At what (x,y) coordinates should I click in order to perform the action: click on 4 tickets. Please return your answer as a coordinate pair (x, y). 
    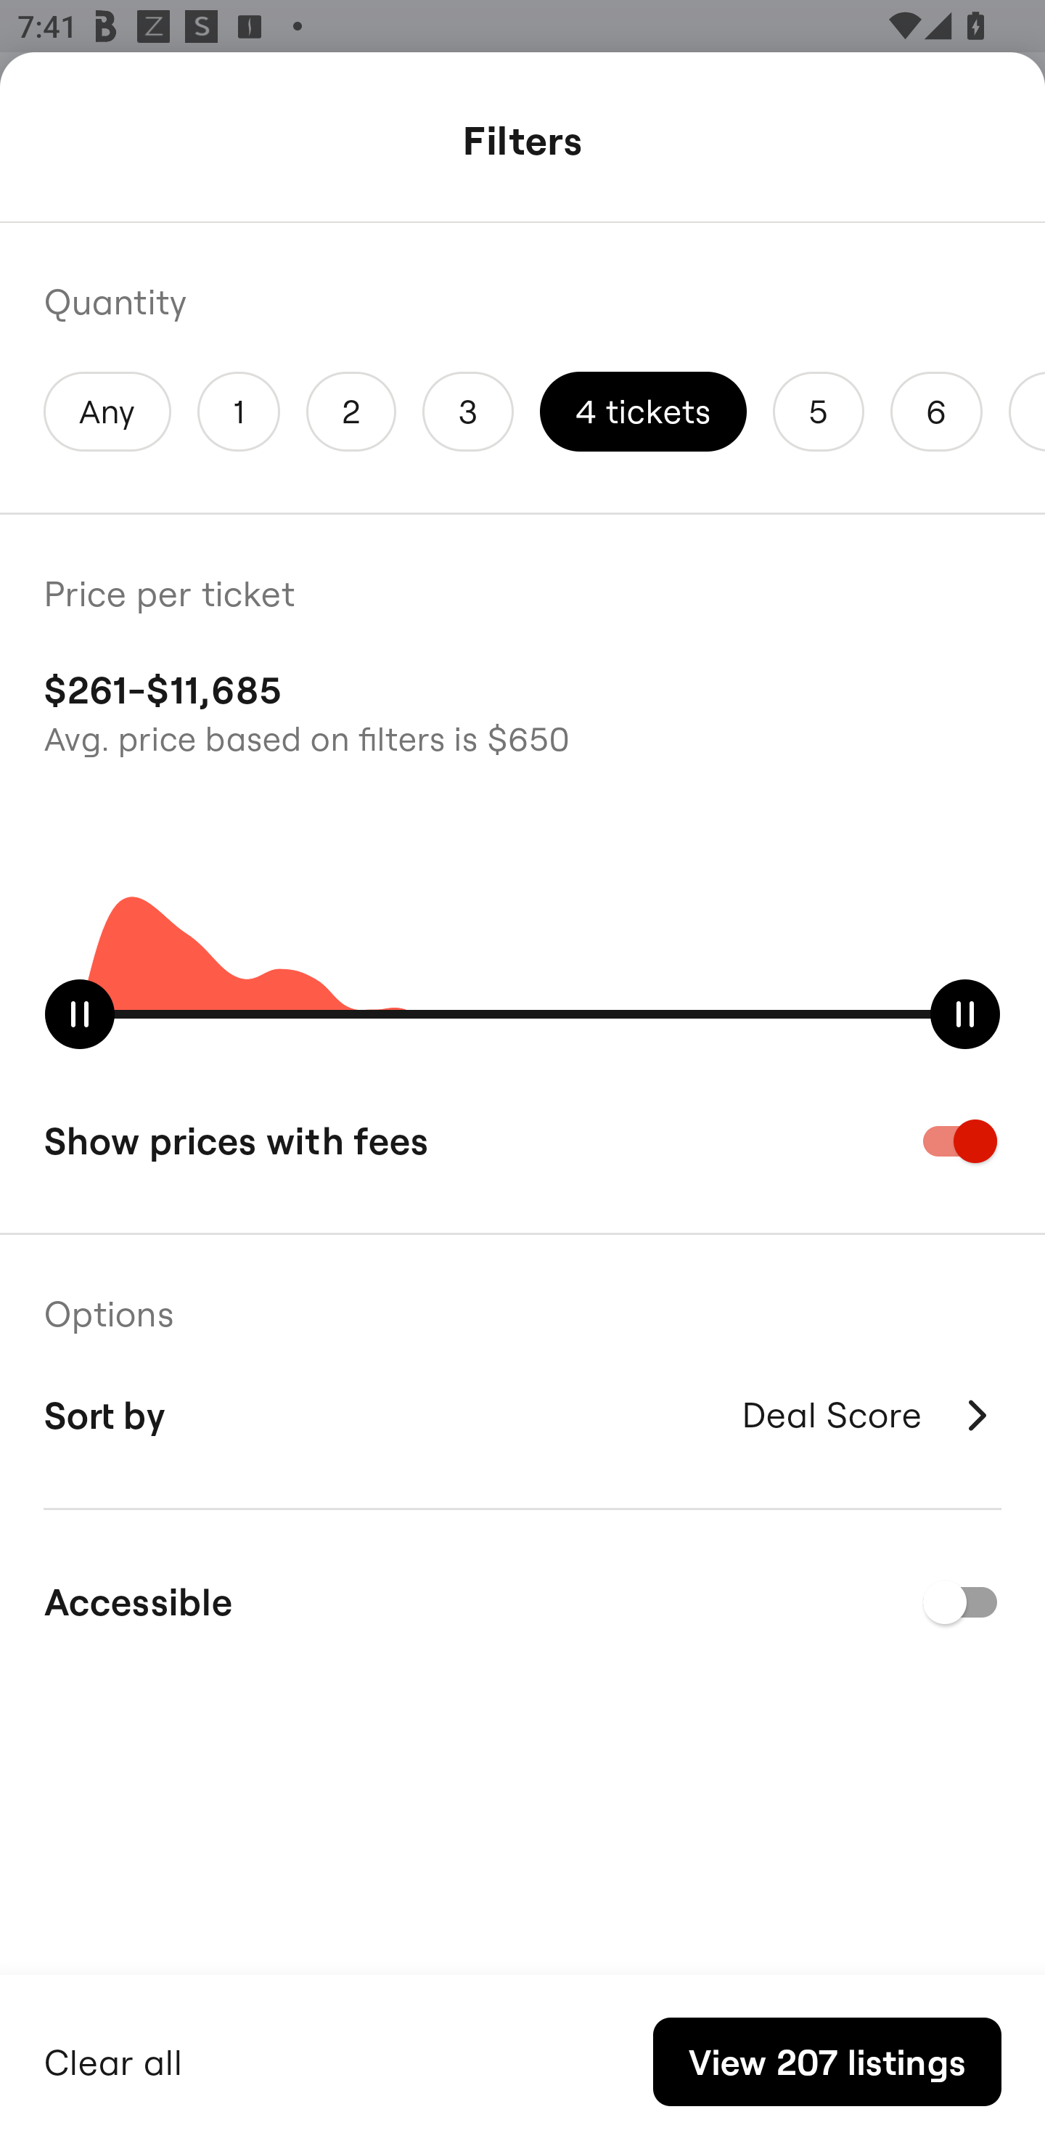
    Looking at the image, I should click on (643, 411).